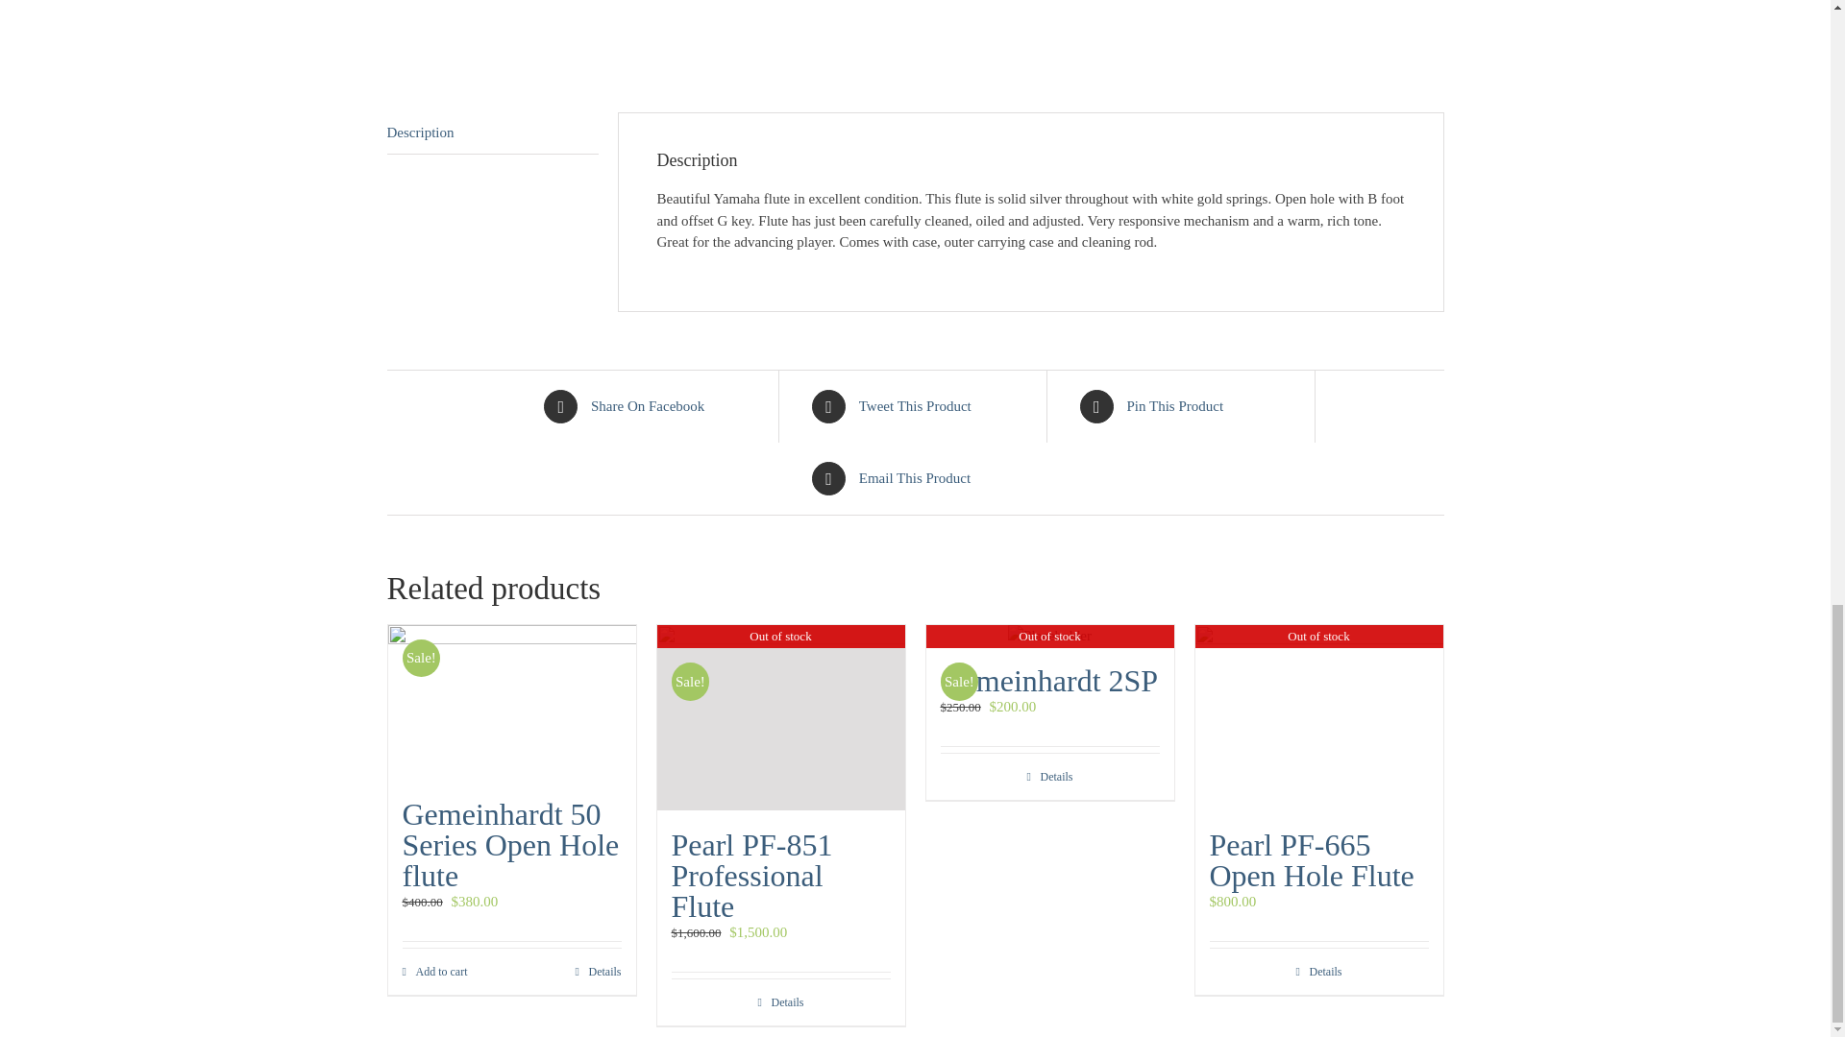 The height and width of the screenshot is (1037, 1845). Describe the element at coordinates (1182, 406) in the screenshot. I see `Tweet This Product` at that location.